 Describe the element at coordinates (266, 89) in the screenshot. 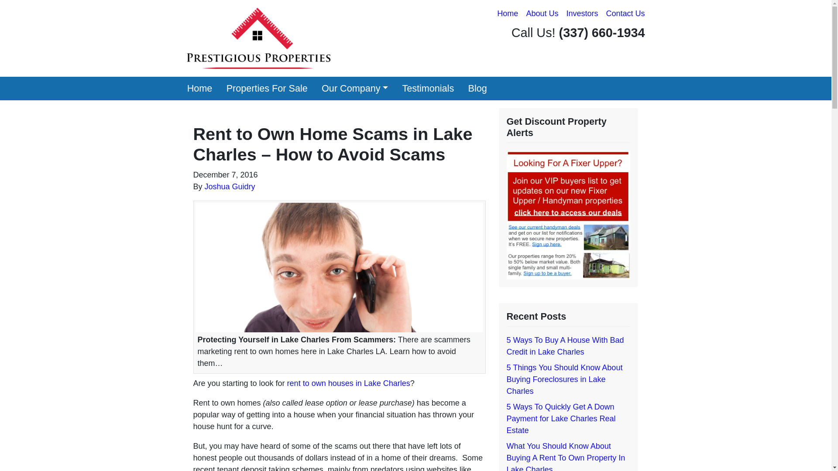

I see `Properties For Sale` at that location.